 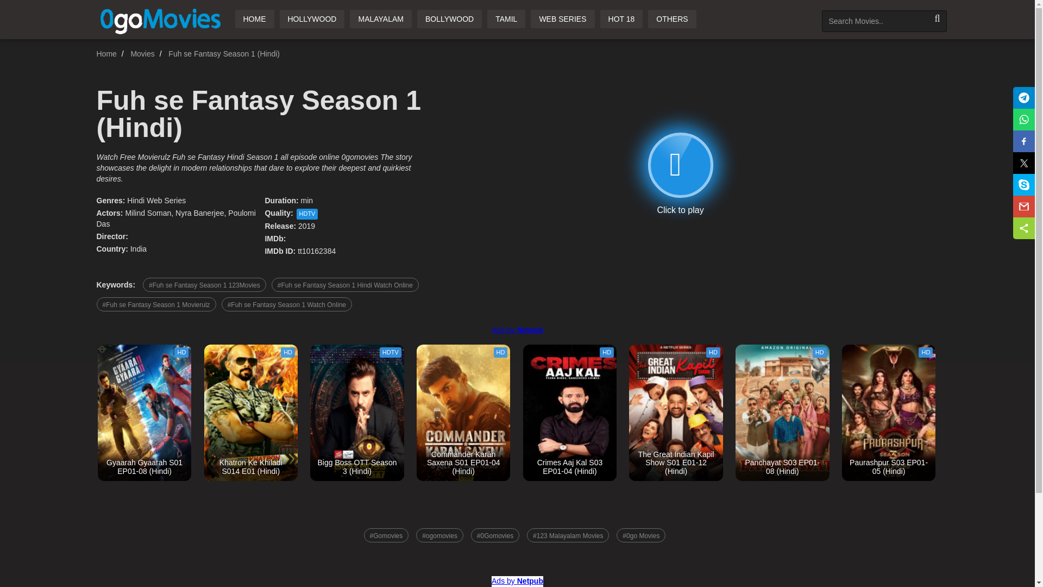 I want to click on Milind Soman, so click(x=148, y=213).